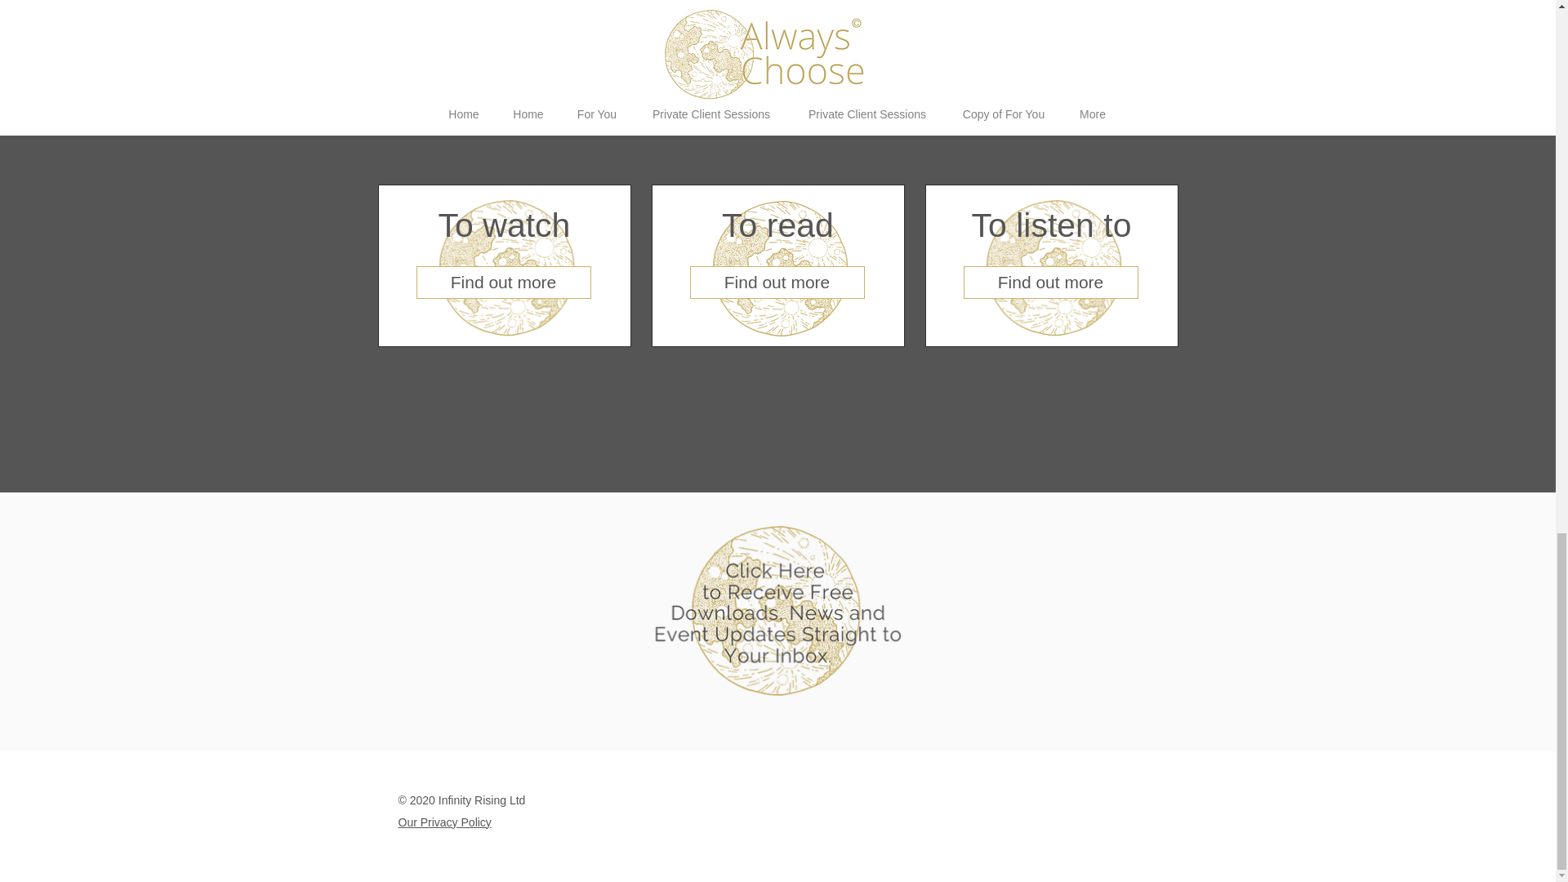 The width and height of the screenshot is (1568, 882). I want to click on Find out more, so click(1050, 283).